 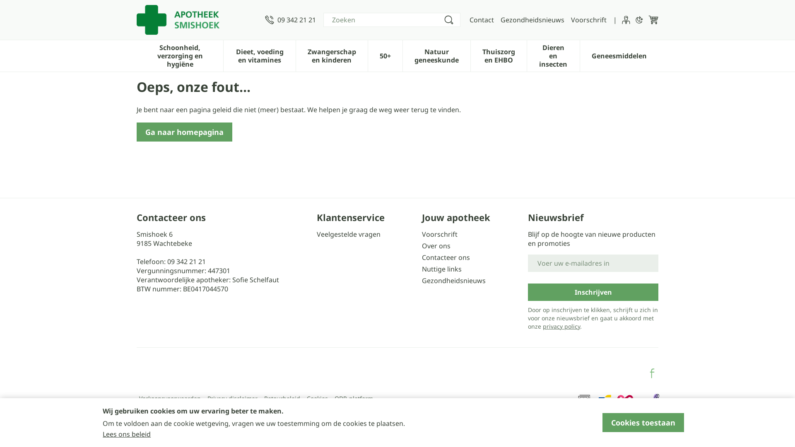 I want to click on Gezondheidsnieuws, so click(x=532, y=20).